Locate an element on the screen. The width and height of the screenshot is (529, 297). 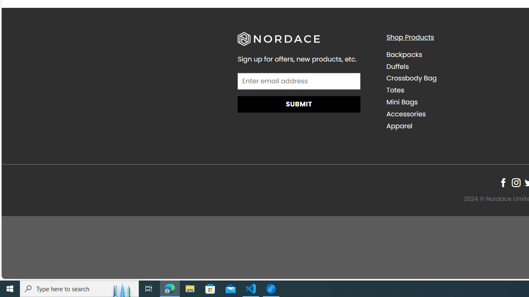
Accessories is located at coordinates (406, 114).